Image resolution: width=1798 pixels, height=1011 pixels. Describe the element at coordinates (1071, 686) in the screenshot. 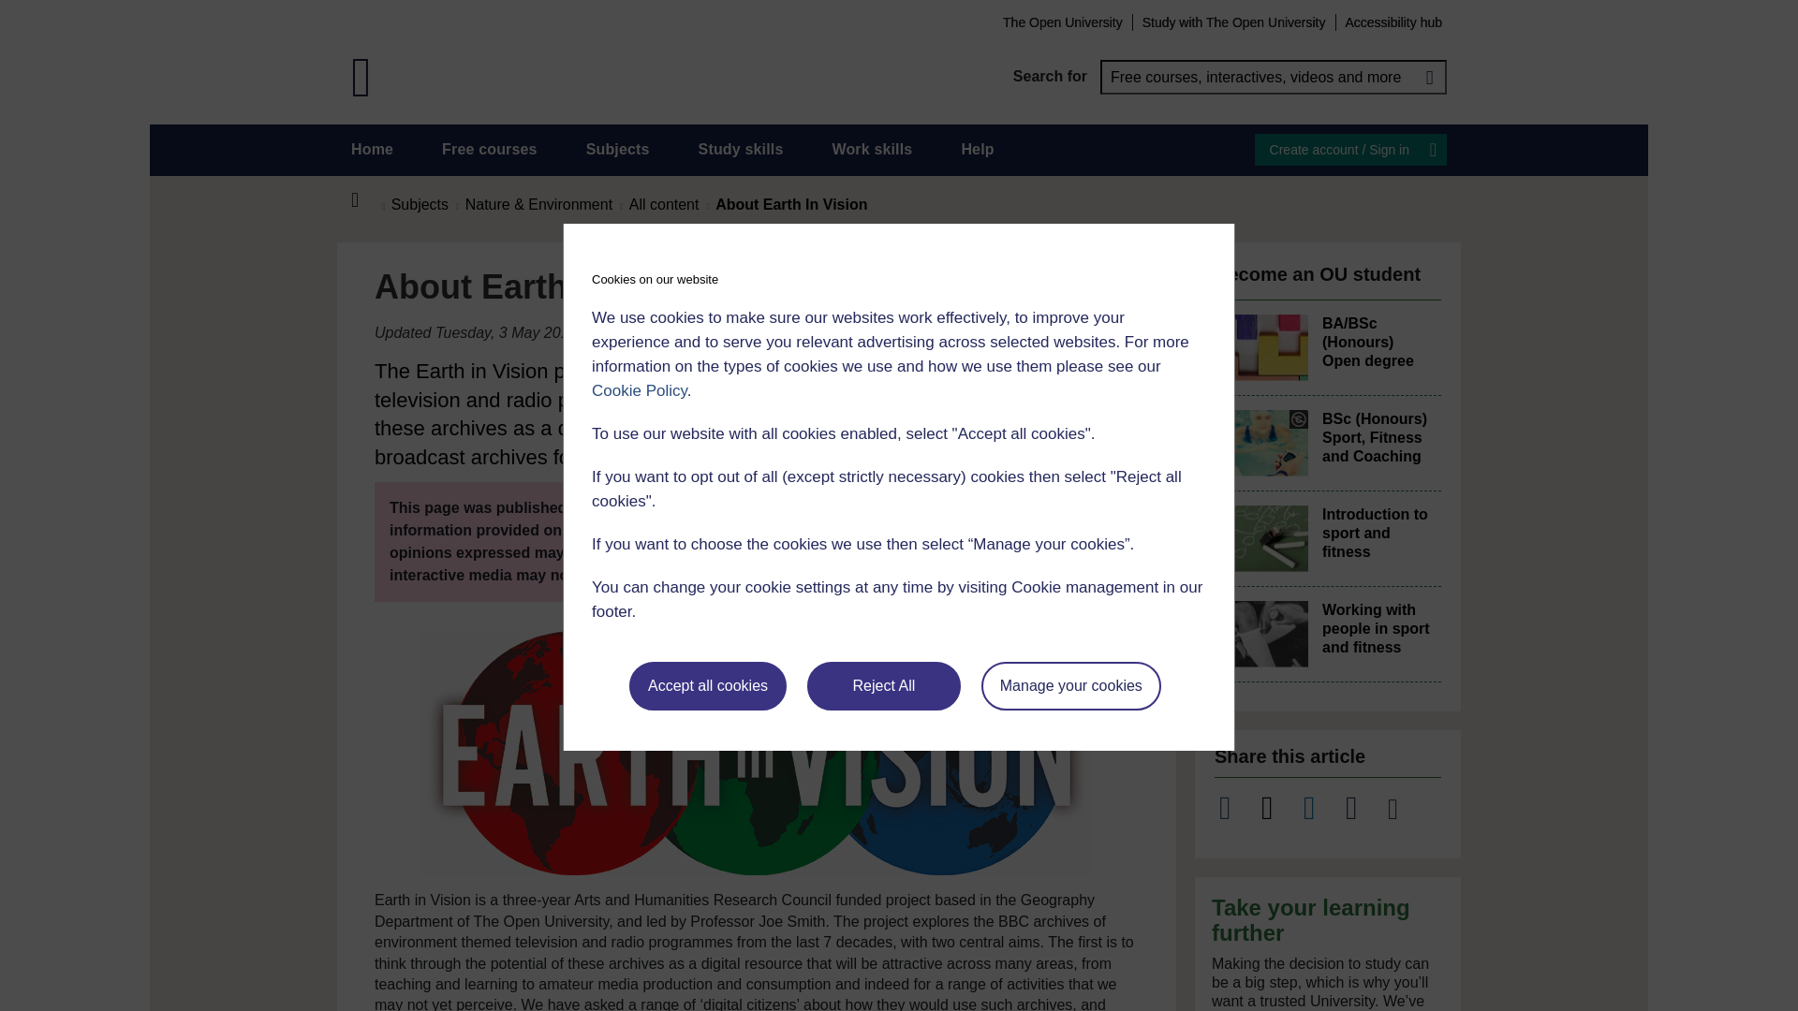

I see `Manage your cookies` at that location.